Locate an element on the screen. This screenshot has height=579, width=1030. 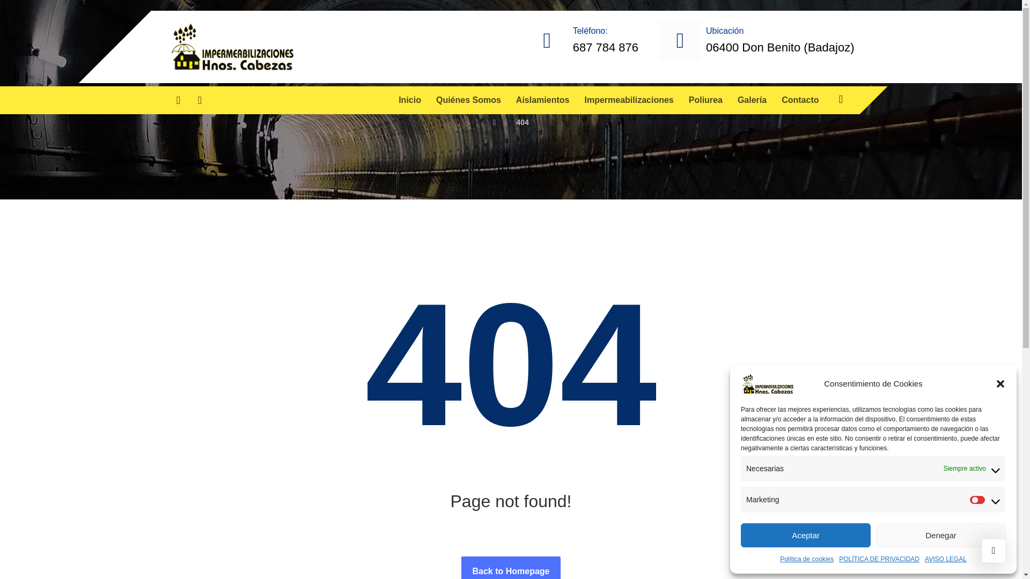
Back to Homepage is located at coordinates (511, 567).